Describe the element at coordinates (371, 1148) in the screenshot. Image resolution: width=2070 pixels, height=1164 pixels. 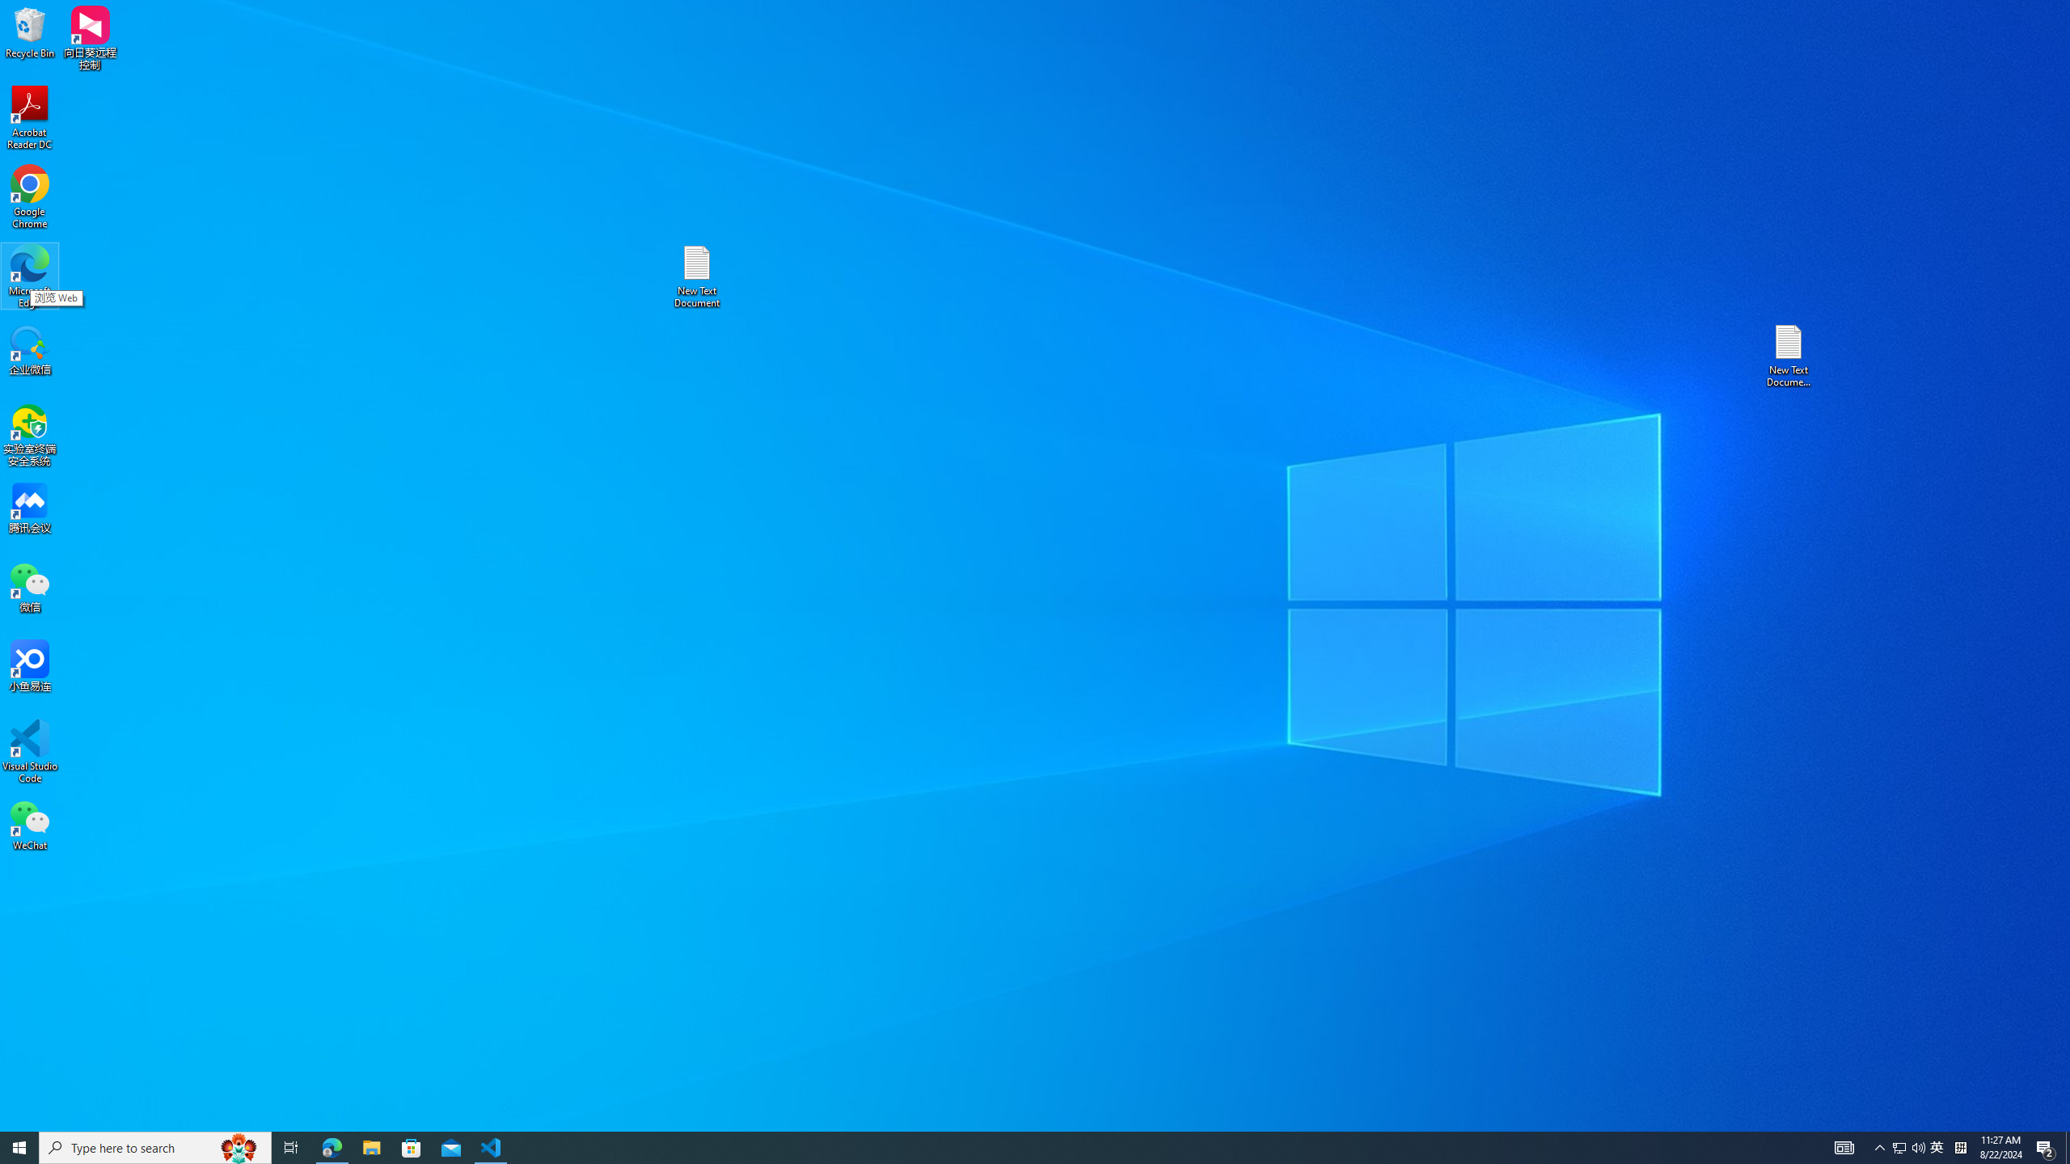
I see `File Explorer` at that location.